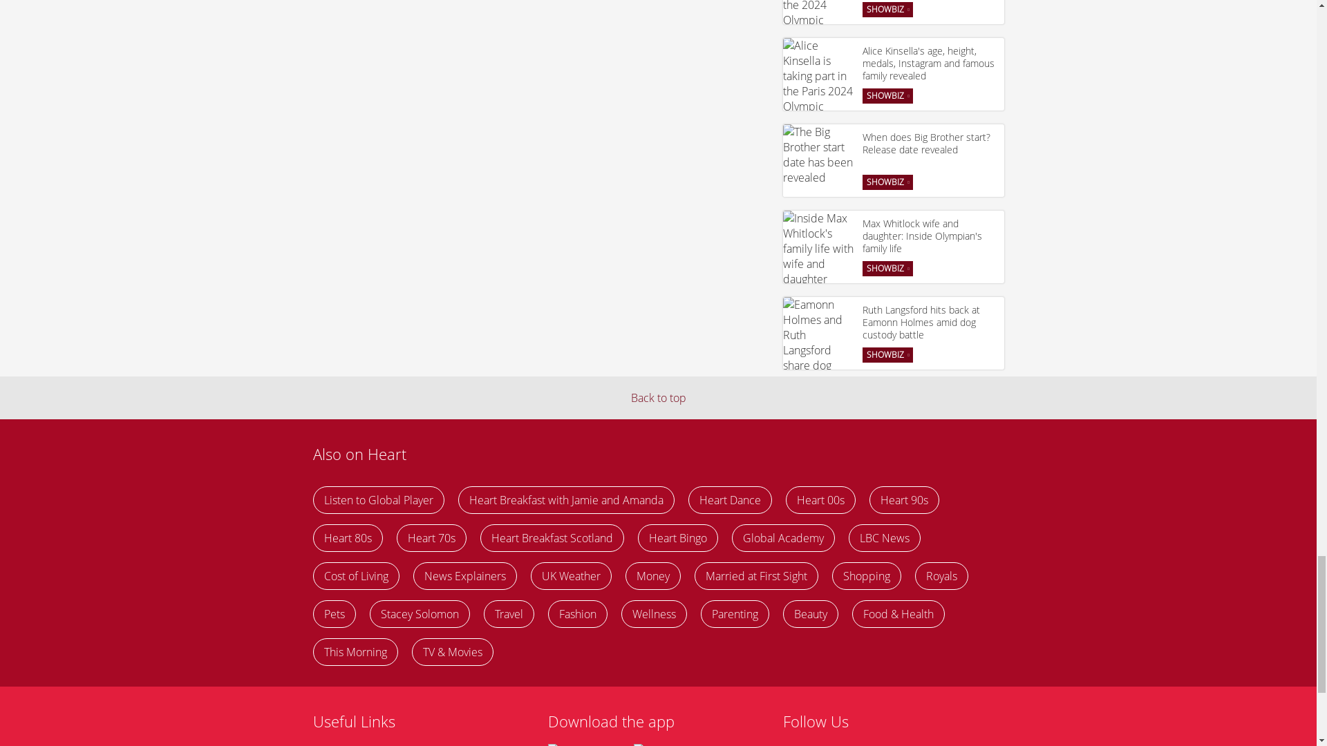 The width and height of the screenshot is (1327, 746). What do you see at coordinates (658, 398) in the screenshot?
I see `Back to top` at bounding box center [658, 398].